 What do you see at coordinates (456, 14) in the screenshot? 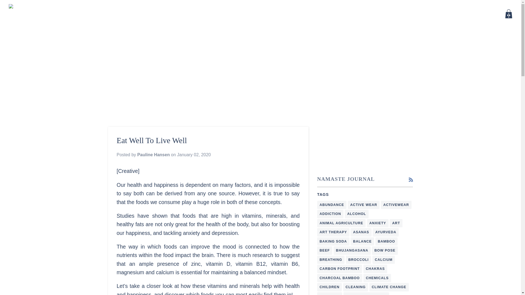
I see `LOOKBOOKS` at bounding box center [456, 14].